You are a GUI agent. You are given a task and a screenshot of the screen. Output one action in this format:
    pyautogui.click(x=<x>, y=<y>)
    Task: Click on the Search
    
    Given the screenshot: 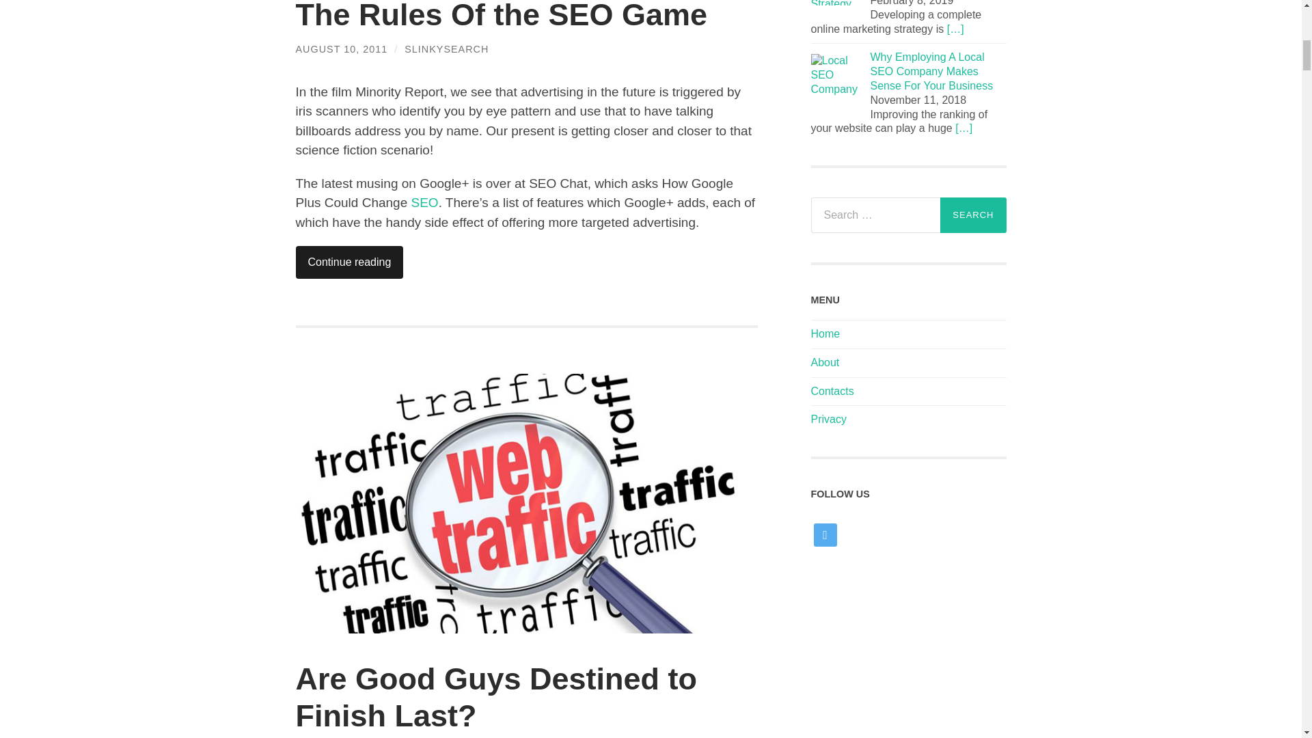 What is the action you would take?
    pyautogui.click(x=973, y=215)
    